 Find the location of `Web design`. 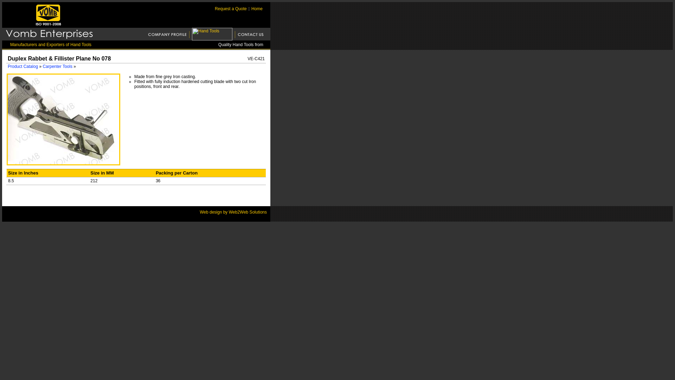

Web design is located at coordinates (211, 212).